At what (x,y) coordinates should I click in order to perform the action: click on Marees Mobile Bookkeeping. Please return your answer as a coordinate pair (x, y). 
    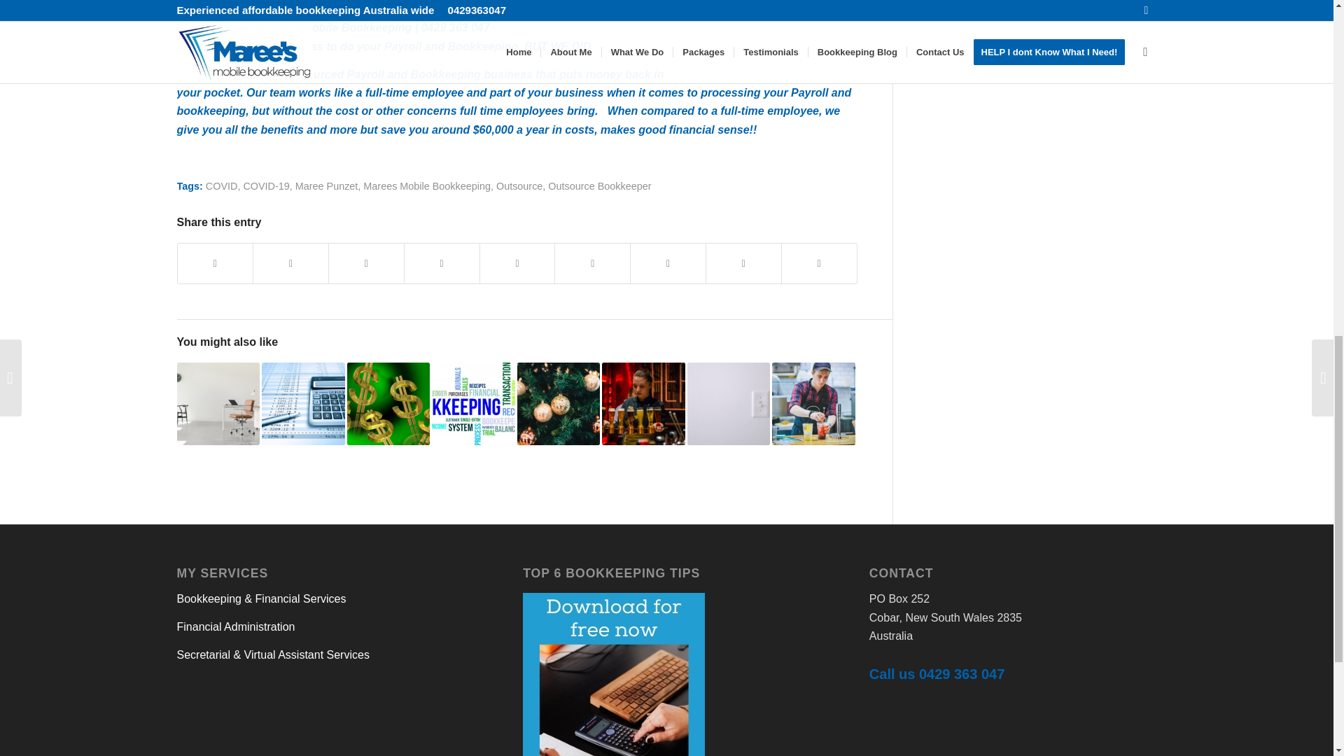
    Looking at the image, I should click on (426, 186).